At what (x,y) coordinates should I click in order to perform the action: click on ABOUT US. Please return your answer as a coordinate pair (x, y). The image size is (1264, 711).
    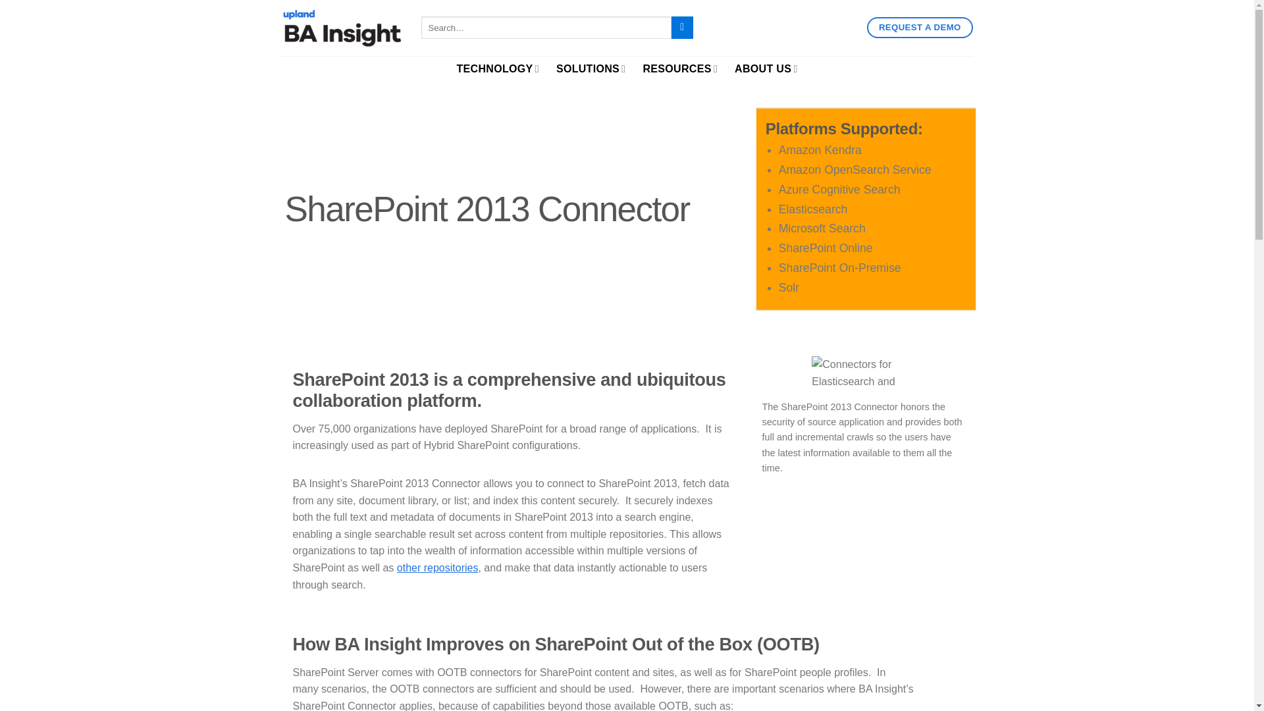
    Looking at the image, I should click on (766, 68).